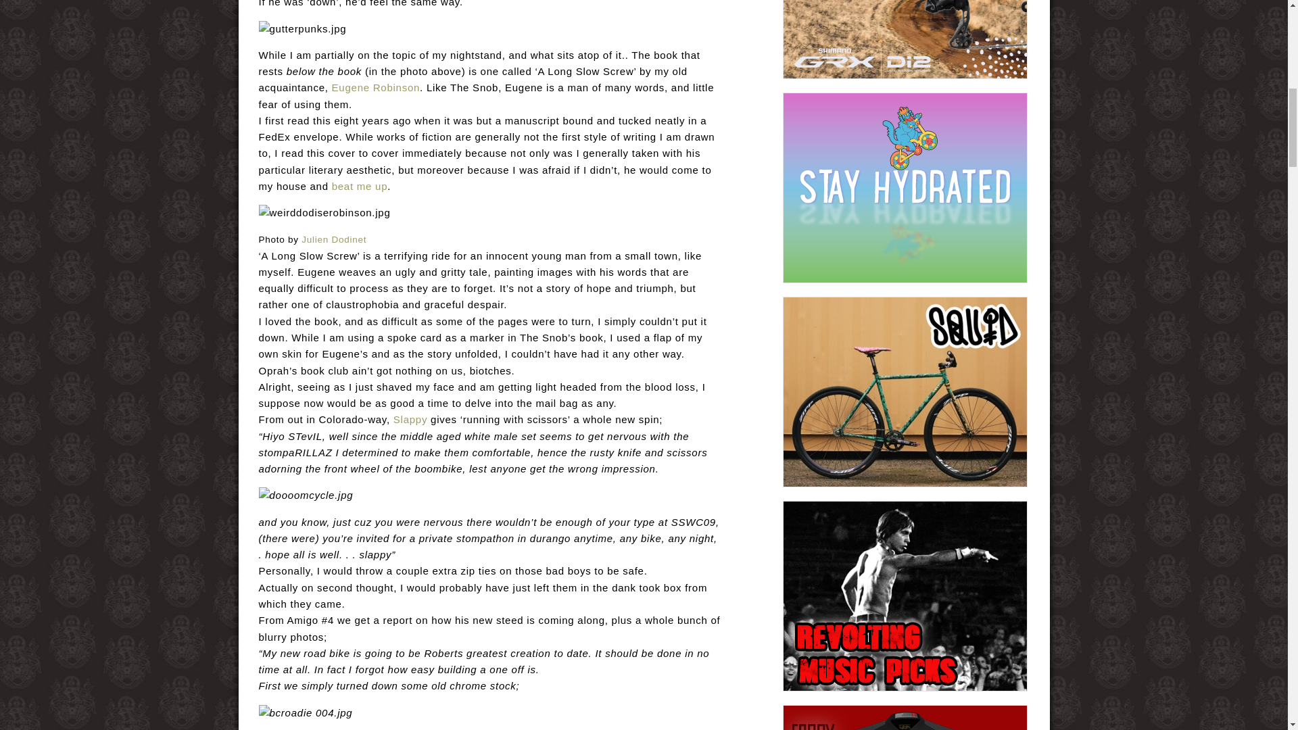 The width and height of the screenshot is (1298, 730). What do you see at coordinates (360, 186) in the screenshot?
I see `beat me up` at bounding box center [360, 186].